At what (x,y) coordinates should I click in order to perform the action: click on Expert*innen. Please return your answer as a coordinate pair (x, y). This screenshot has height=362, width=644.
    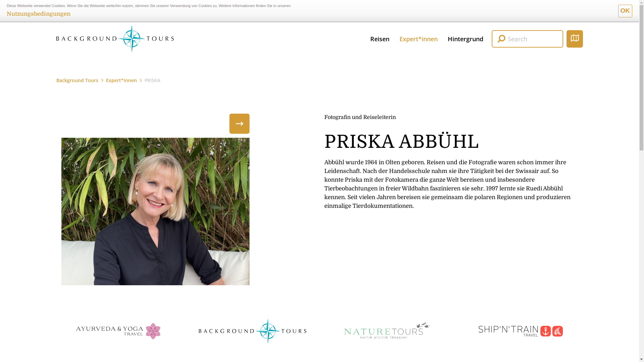
    Looking at the image, I should click on (121, 80).